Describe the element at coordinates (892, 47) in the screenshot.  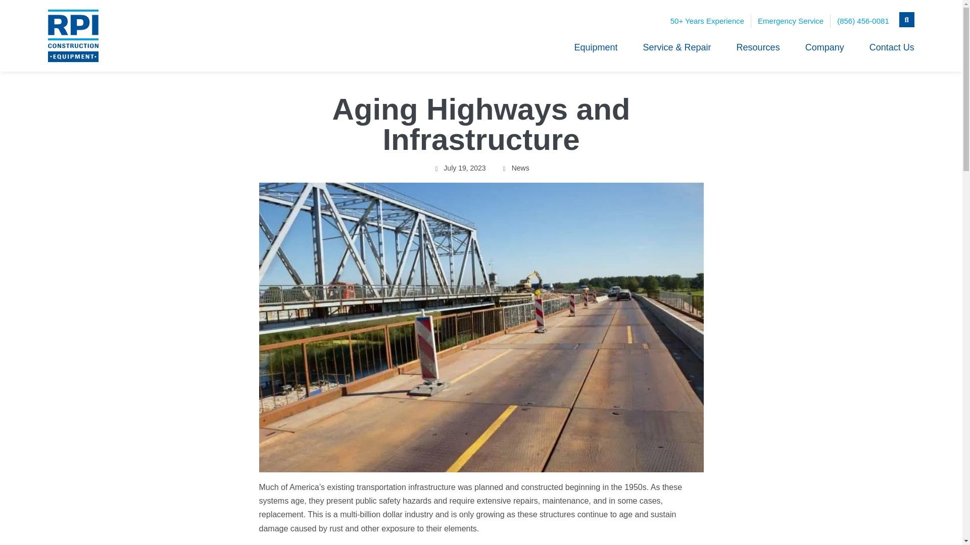
I see `Contact Us` at that location.